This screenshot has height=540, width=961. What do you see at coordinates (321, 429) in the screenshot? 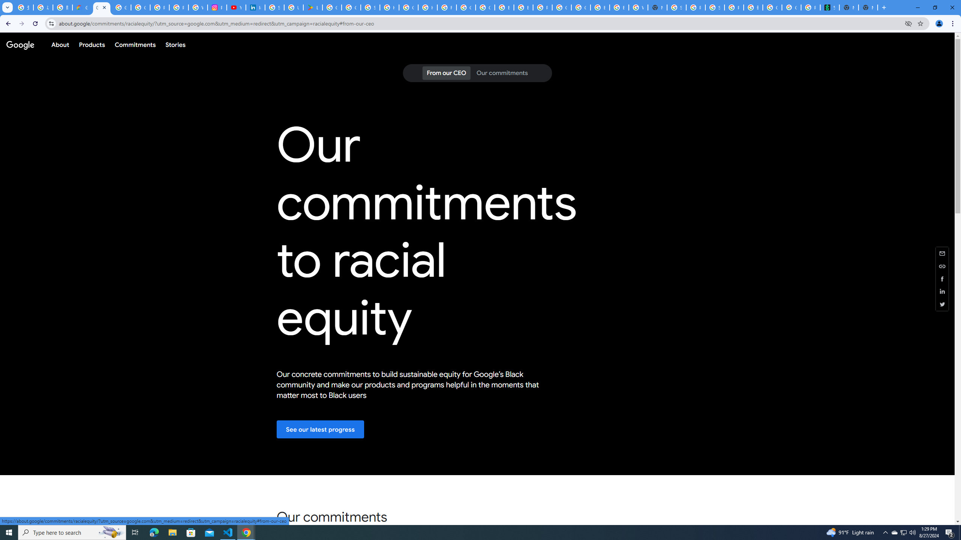
I see `See our latest progress` at bounding box center [321, 429].